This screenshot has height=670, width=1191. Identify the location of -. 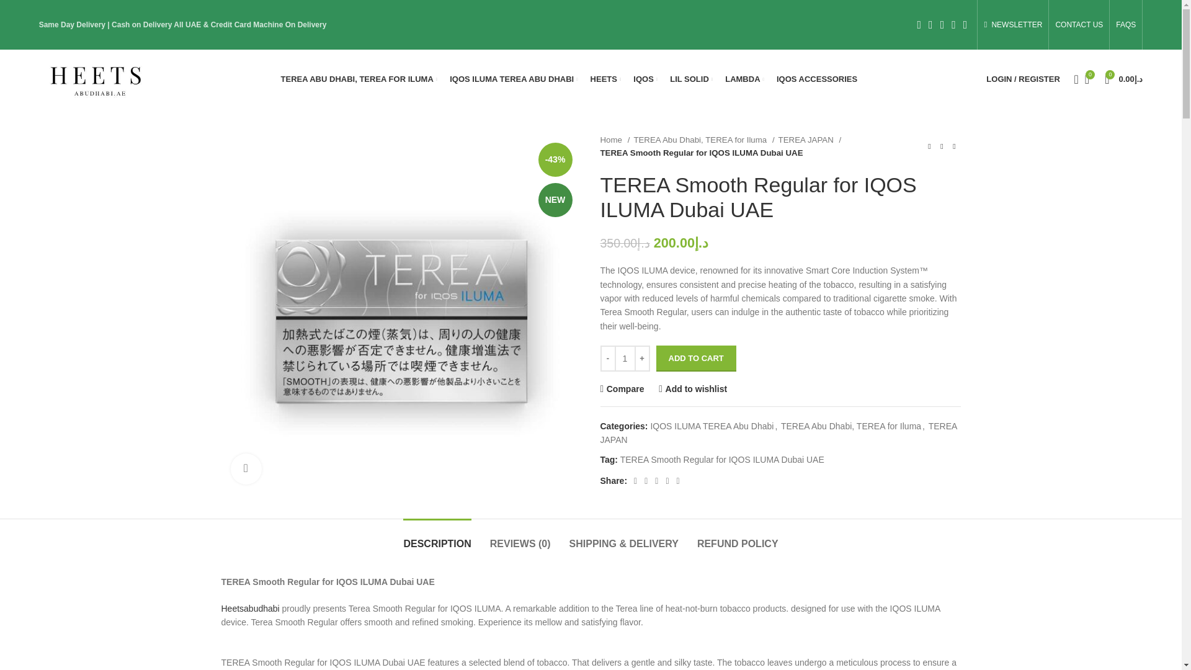
(608, 359).